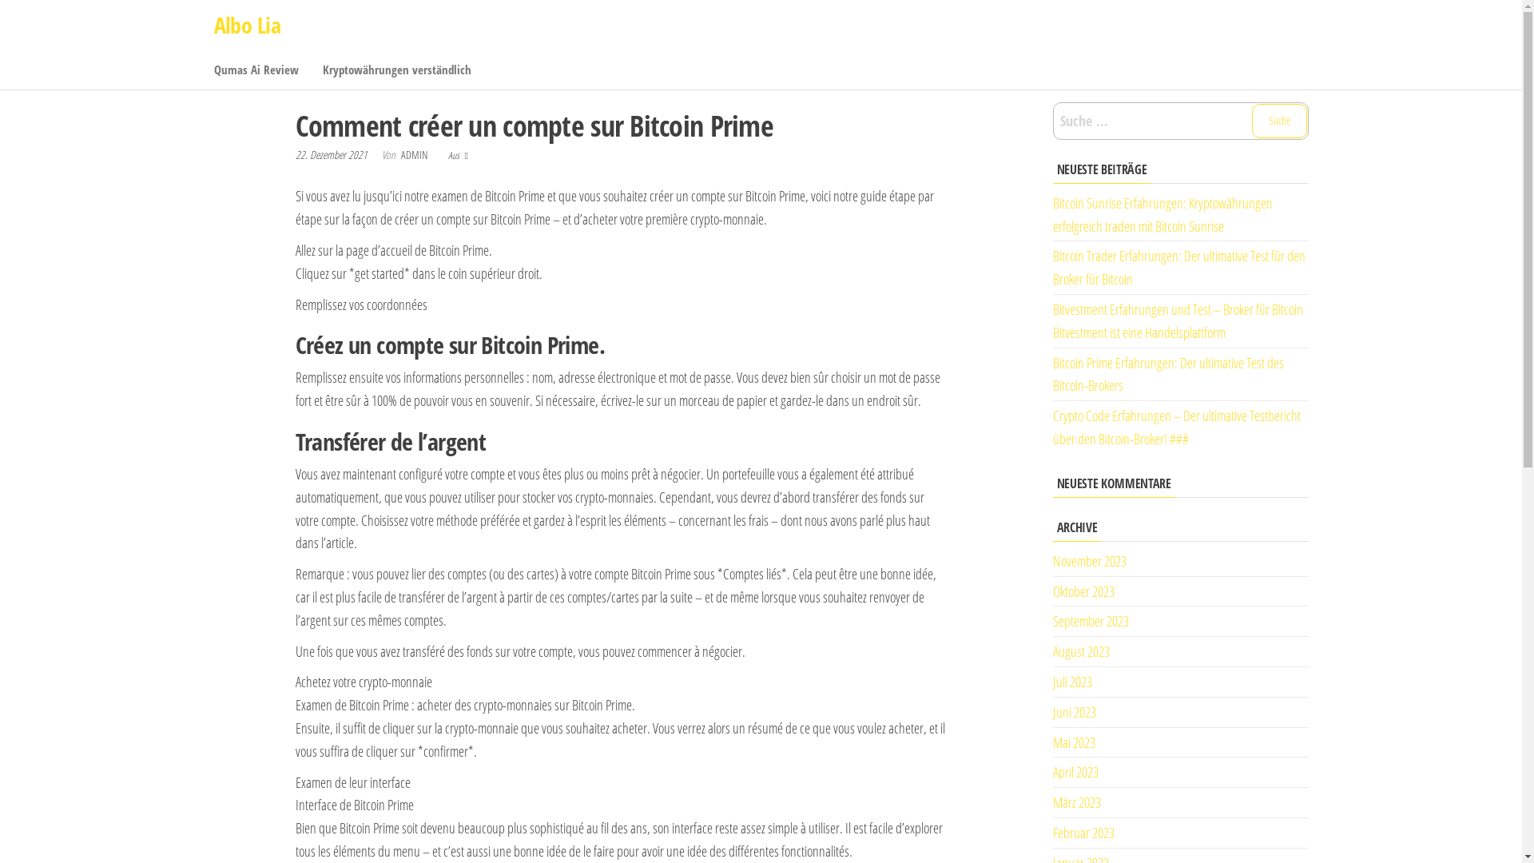 The image size is (1534, 863). I want to click on ADMIN, so click(415, 155).